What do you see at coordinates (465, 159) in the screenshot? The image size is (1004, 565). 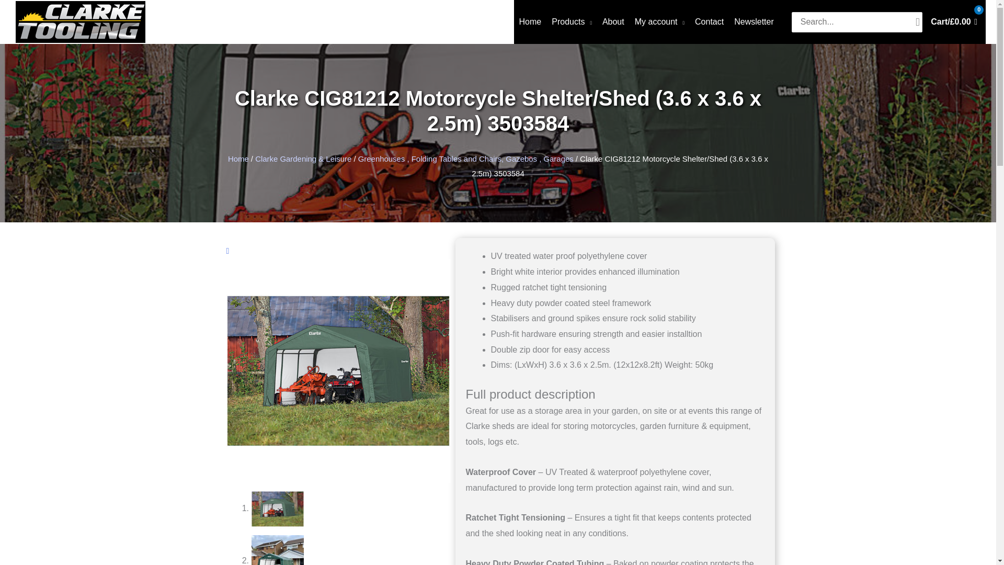 I see `Greenhouses , Folding Tables and Chairs, Gazebos , Garages` at bounding box center [465, 159].